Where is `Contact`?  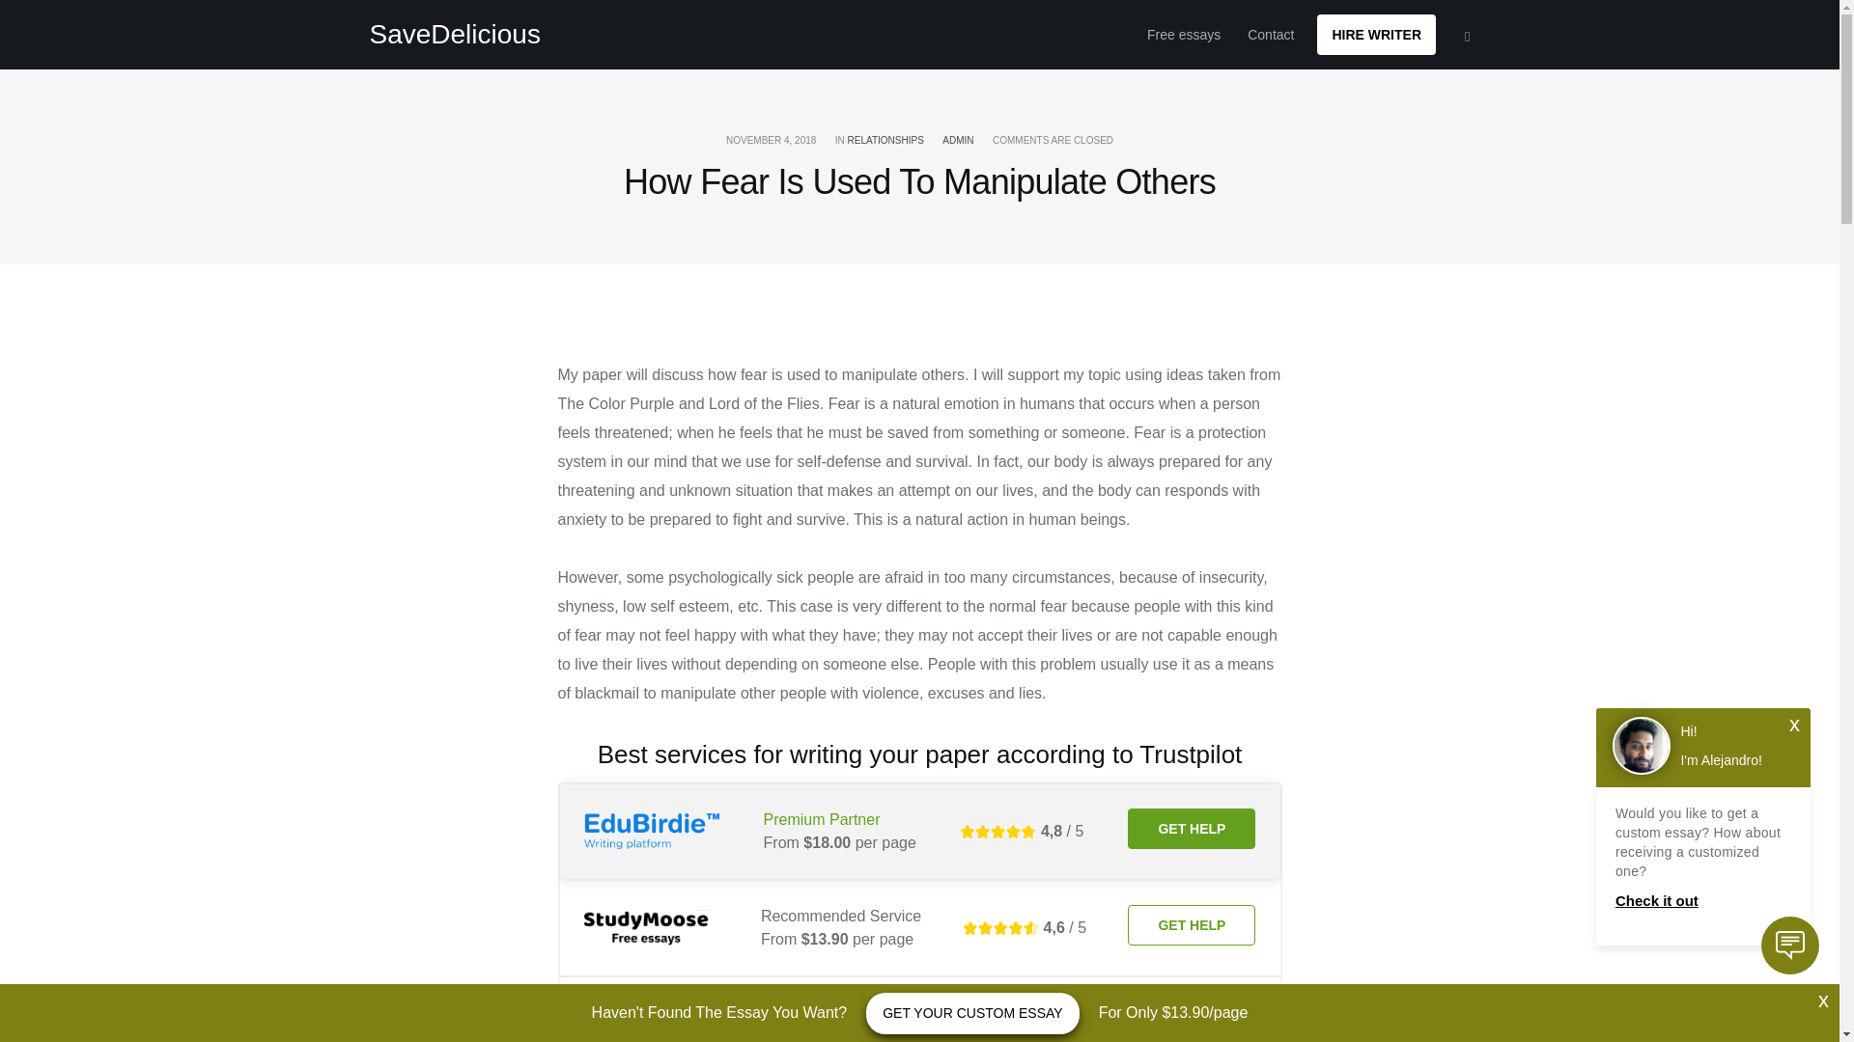
Contact is located at coordinates (1271, 35).